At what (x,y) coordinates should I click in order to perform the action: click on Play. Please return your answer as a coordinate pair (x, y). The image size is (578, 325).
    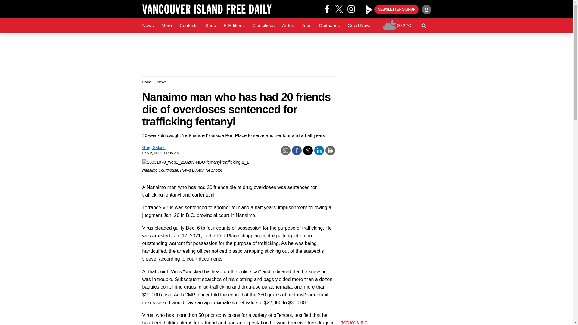
    Looking at the image, I should click on (369, 10).